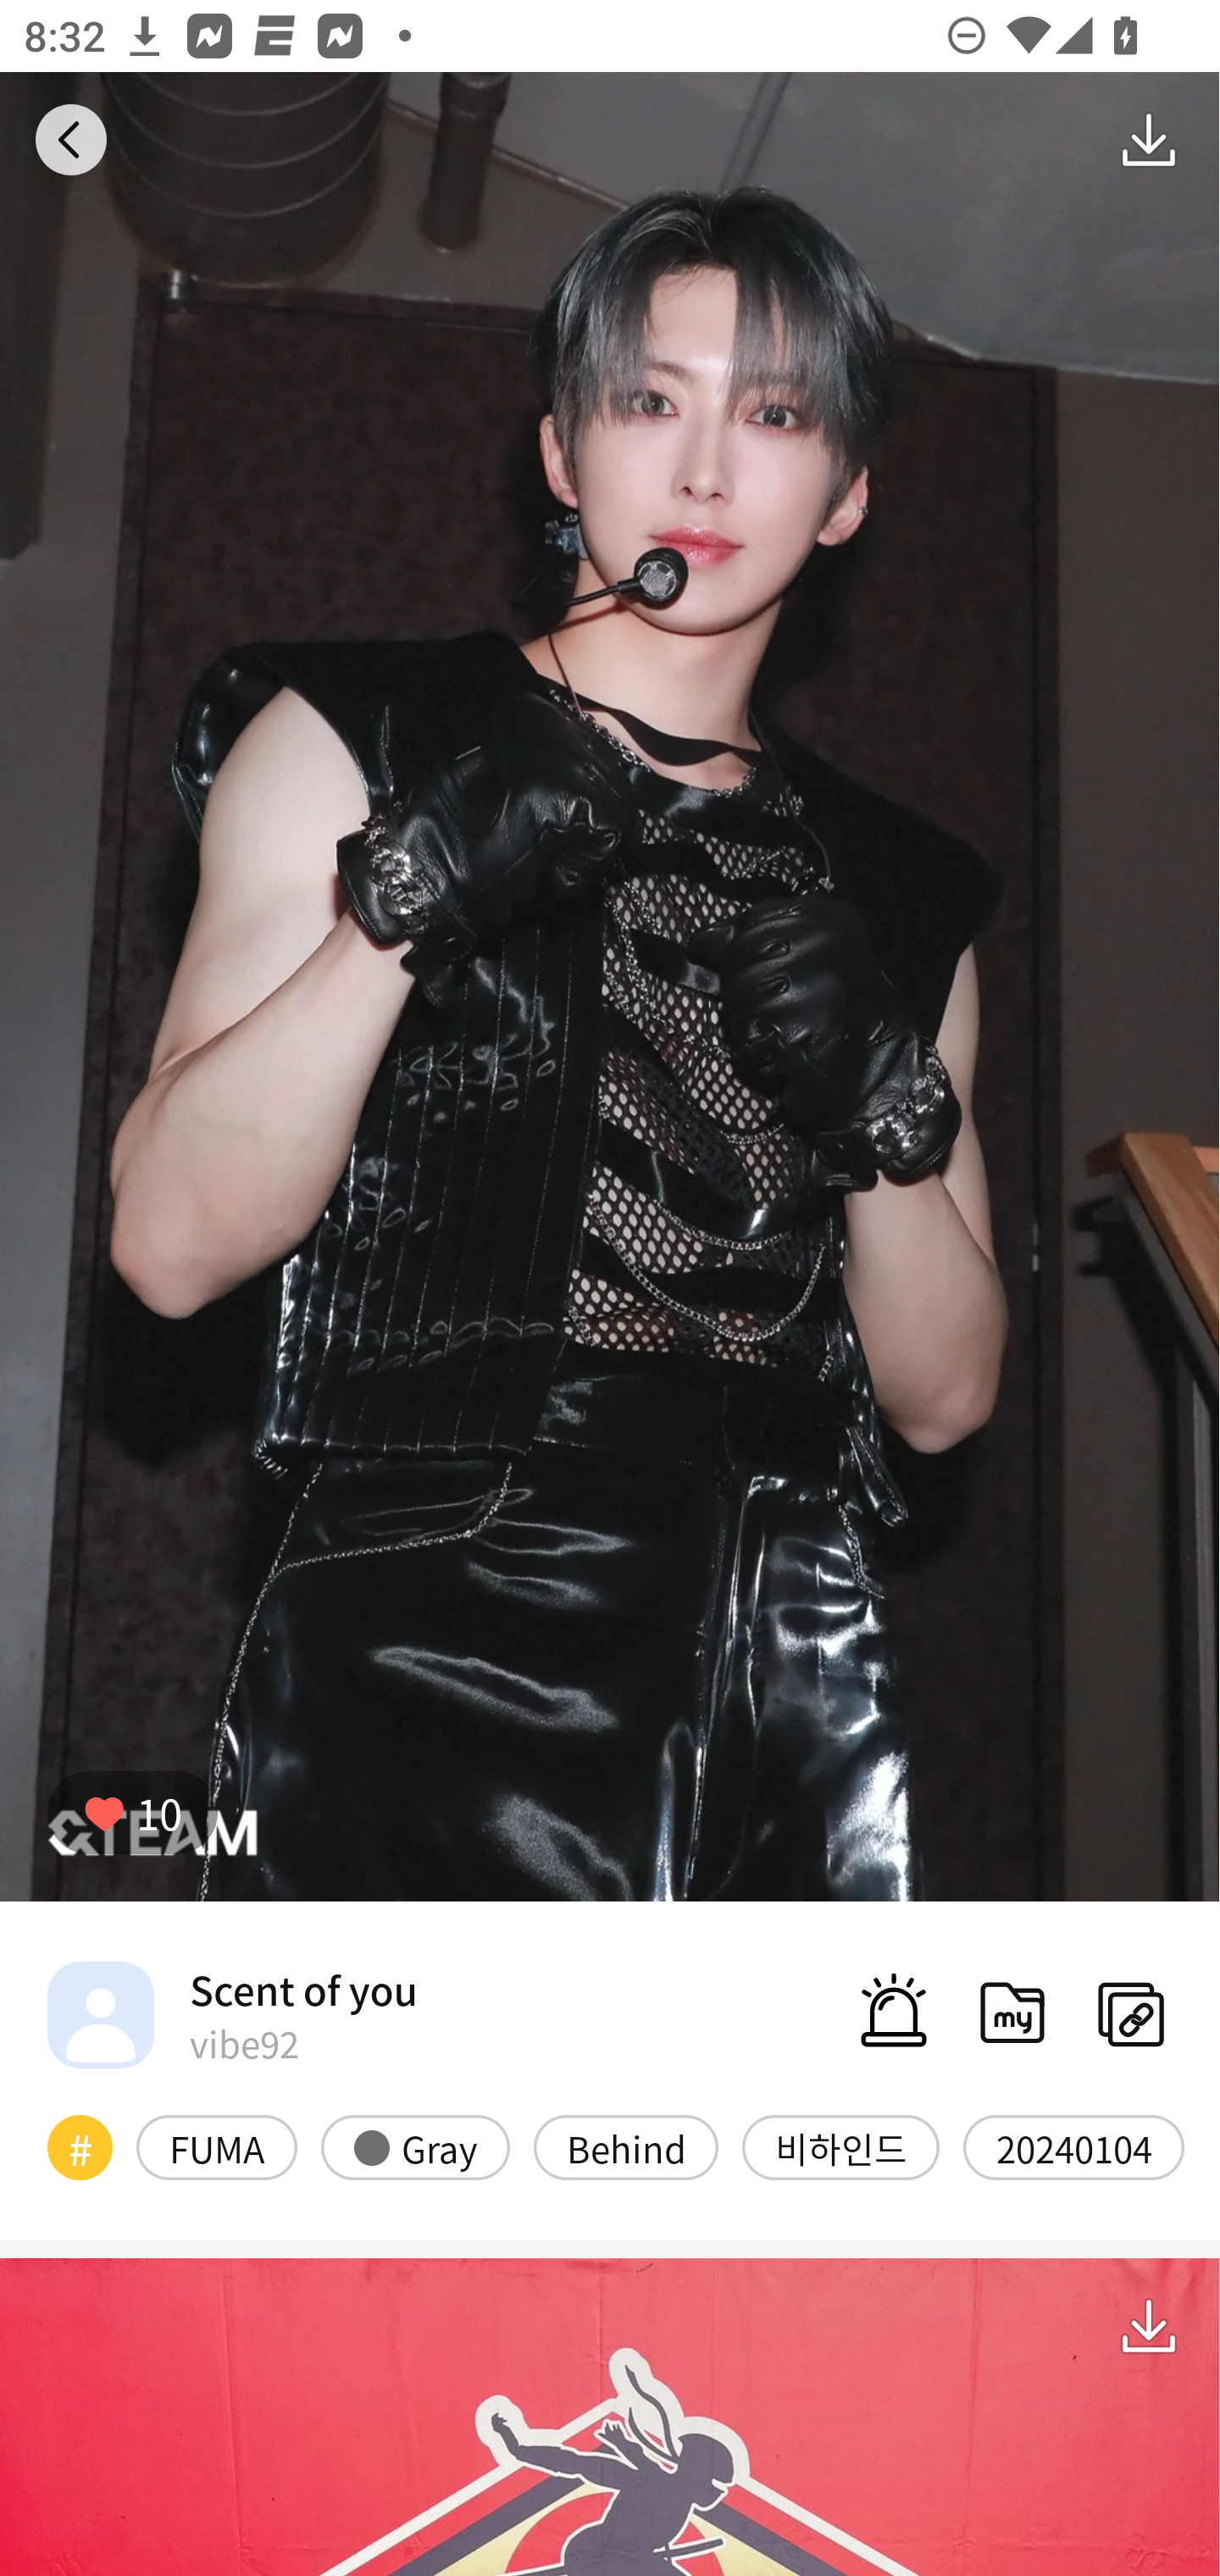  I want to click on Scent of you vibe92, so click(232, 2014).